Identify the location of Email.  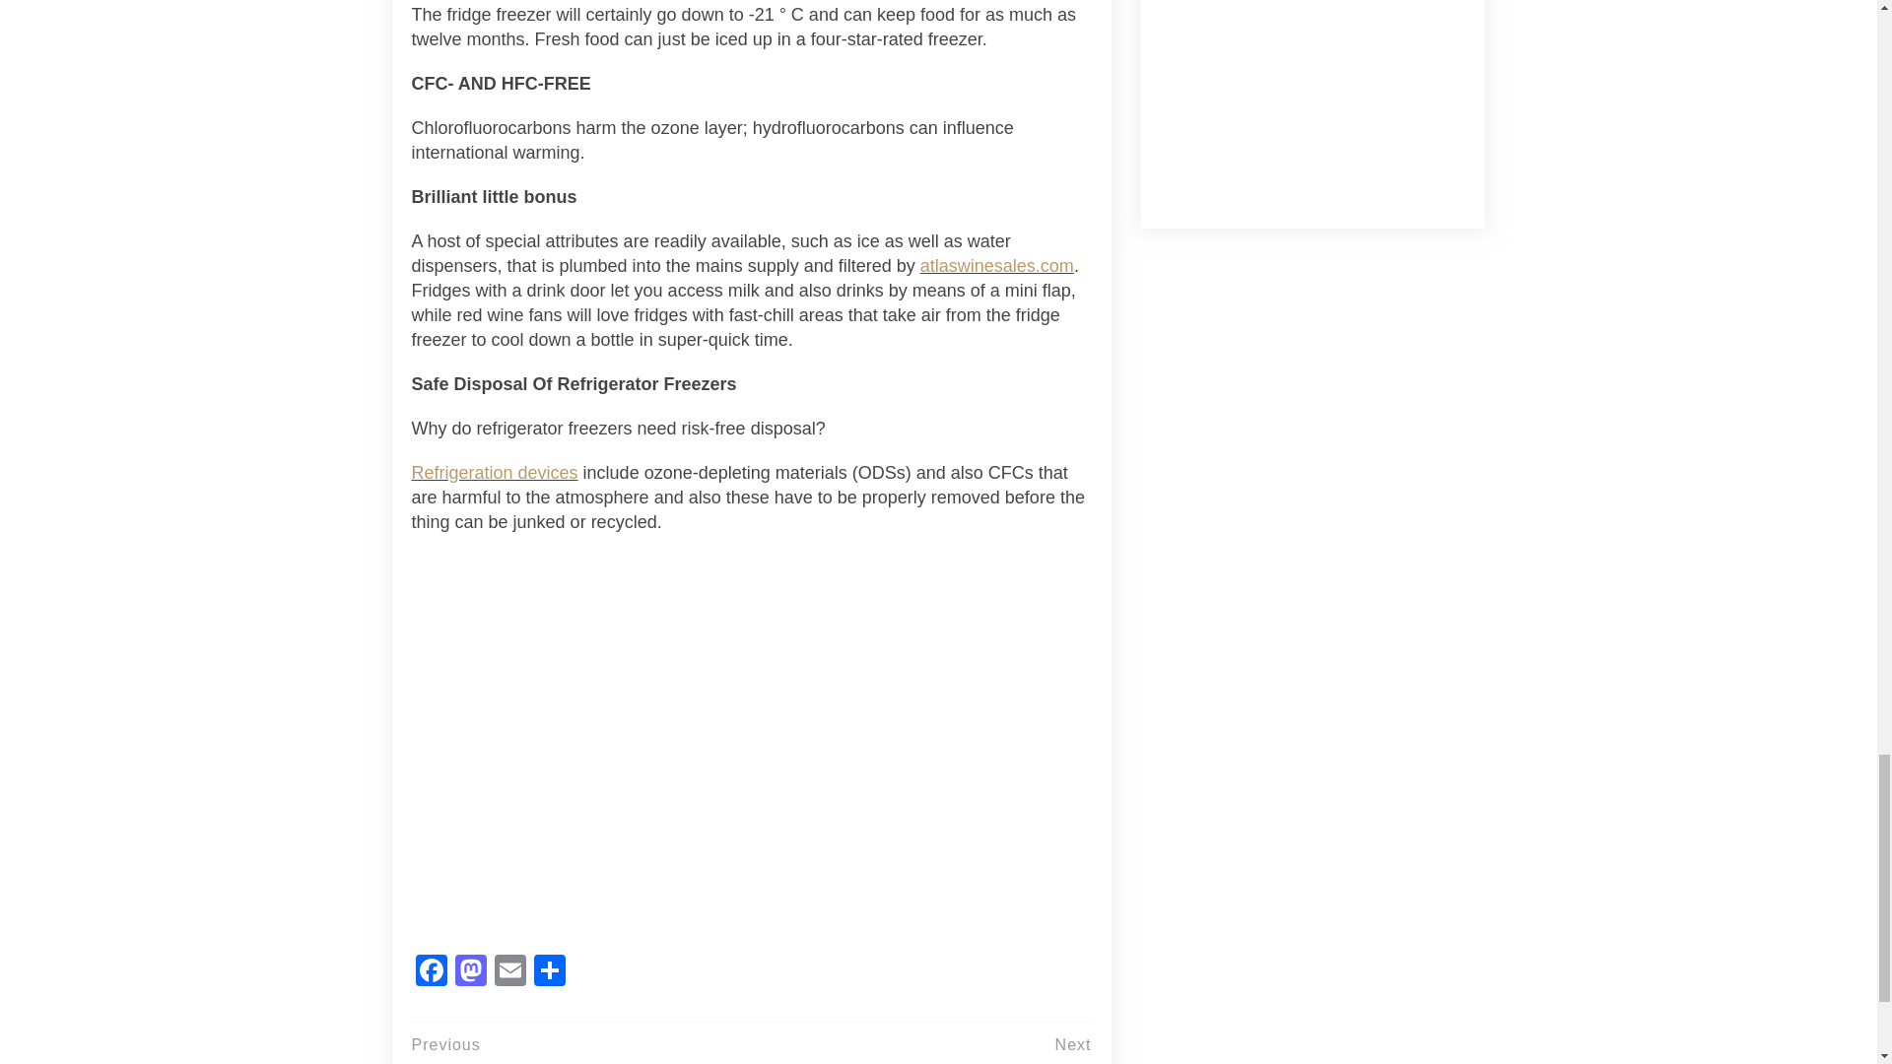
(509, 971).